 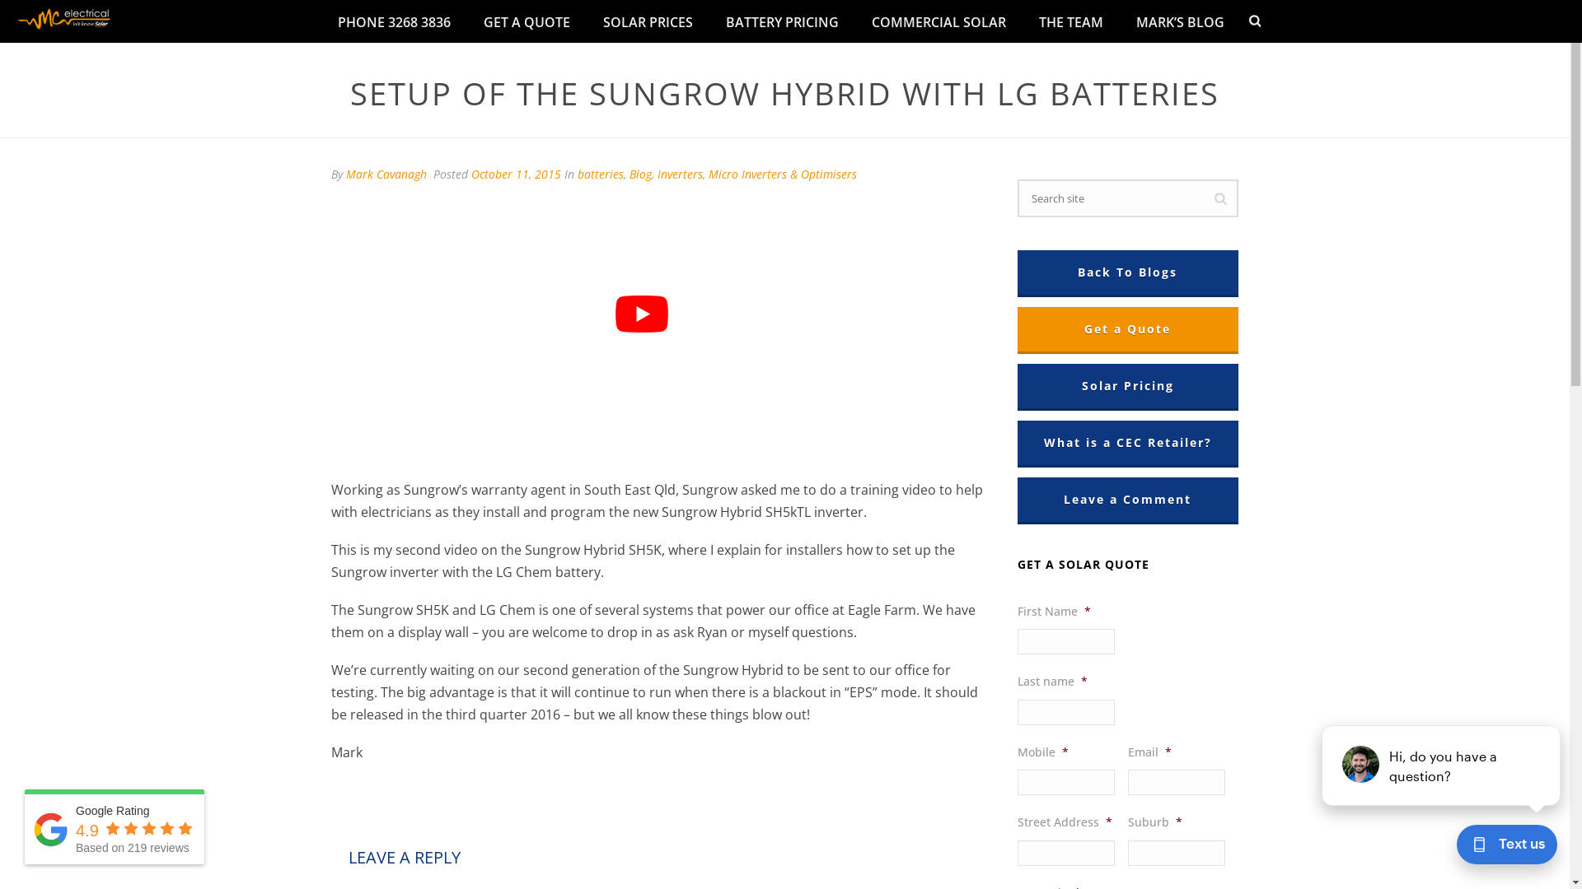 What do you see at coordinates (386, 175) in the screenshot?
I see `Mark Cavanagh` at bounding box center [386, 175].